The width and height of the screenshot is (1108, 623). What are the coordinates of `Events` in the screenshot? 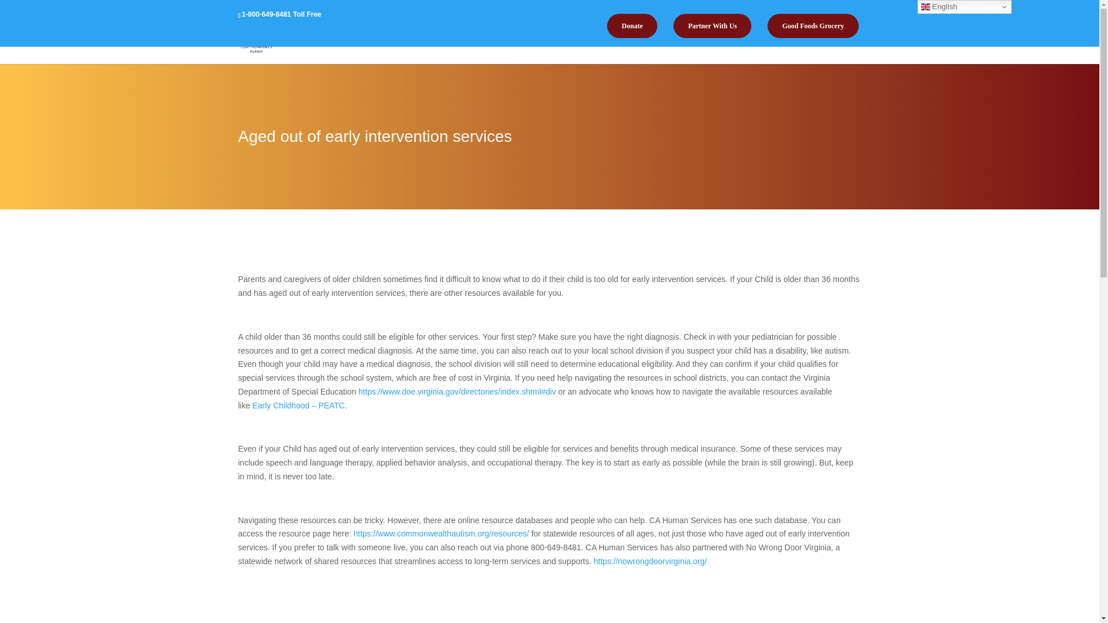 It's located at (774, 50).